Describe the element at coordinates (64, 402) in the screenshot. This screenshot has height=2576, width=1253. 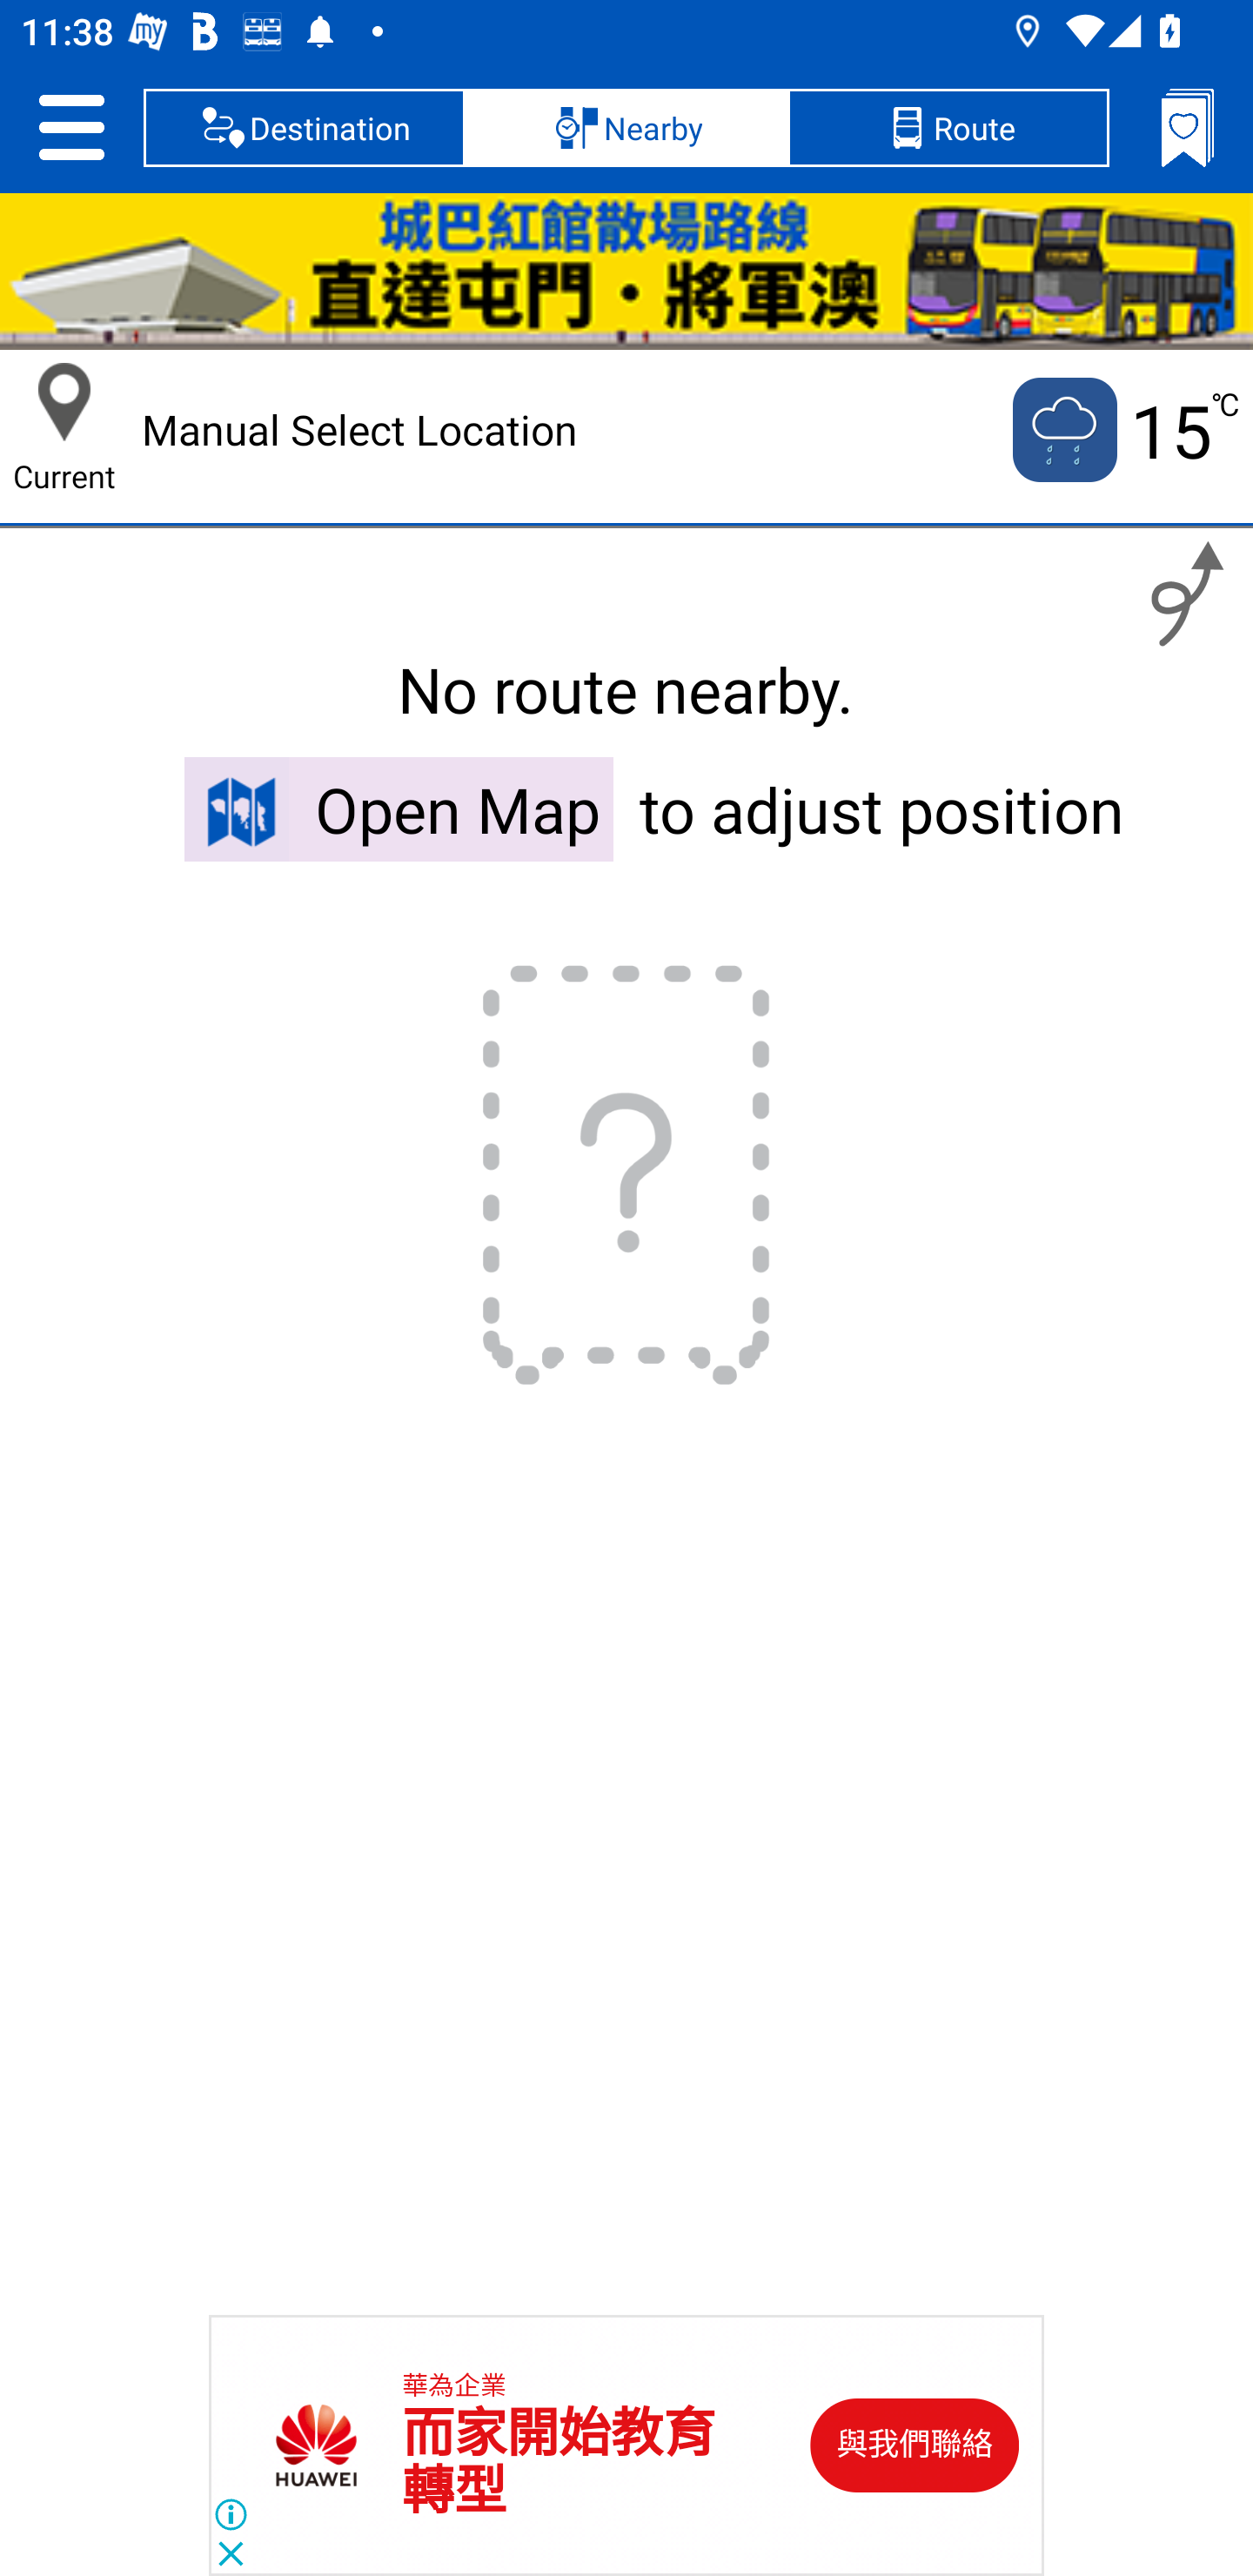
I see `Current Location` at that location.